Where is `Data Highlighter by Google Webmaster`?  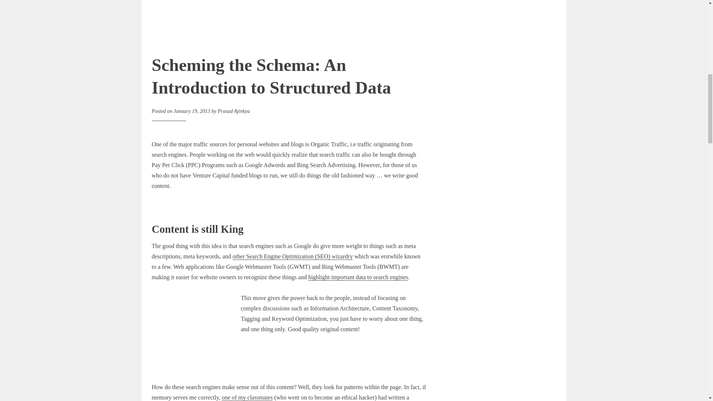 Data Highlighter by Google Webmaster is located at coordinates (358, 277).